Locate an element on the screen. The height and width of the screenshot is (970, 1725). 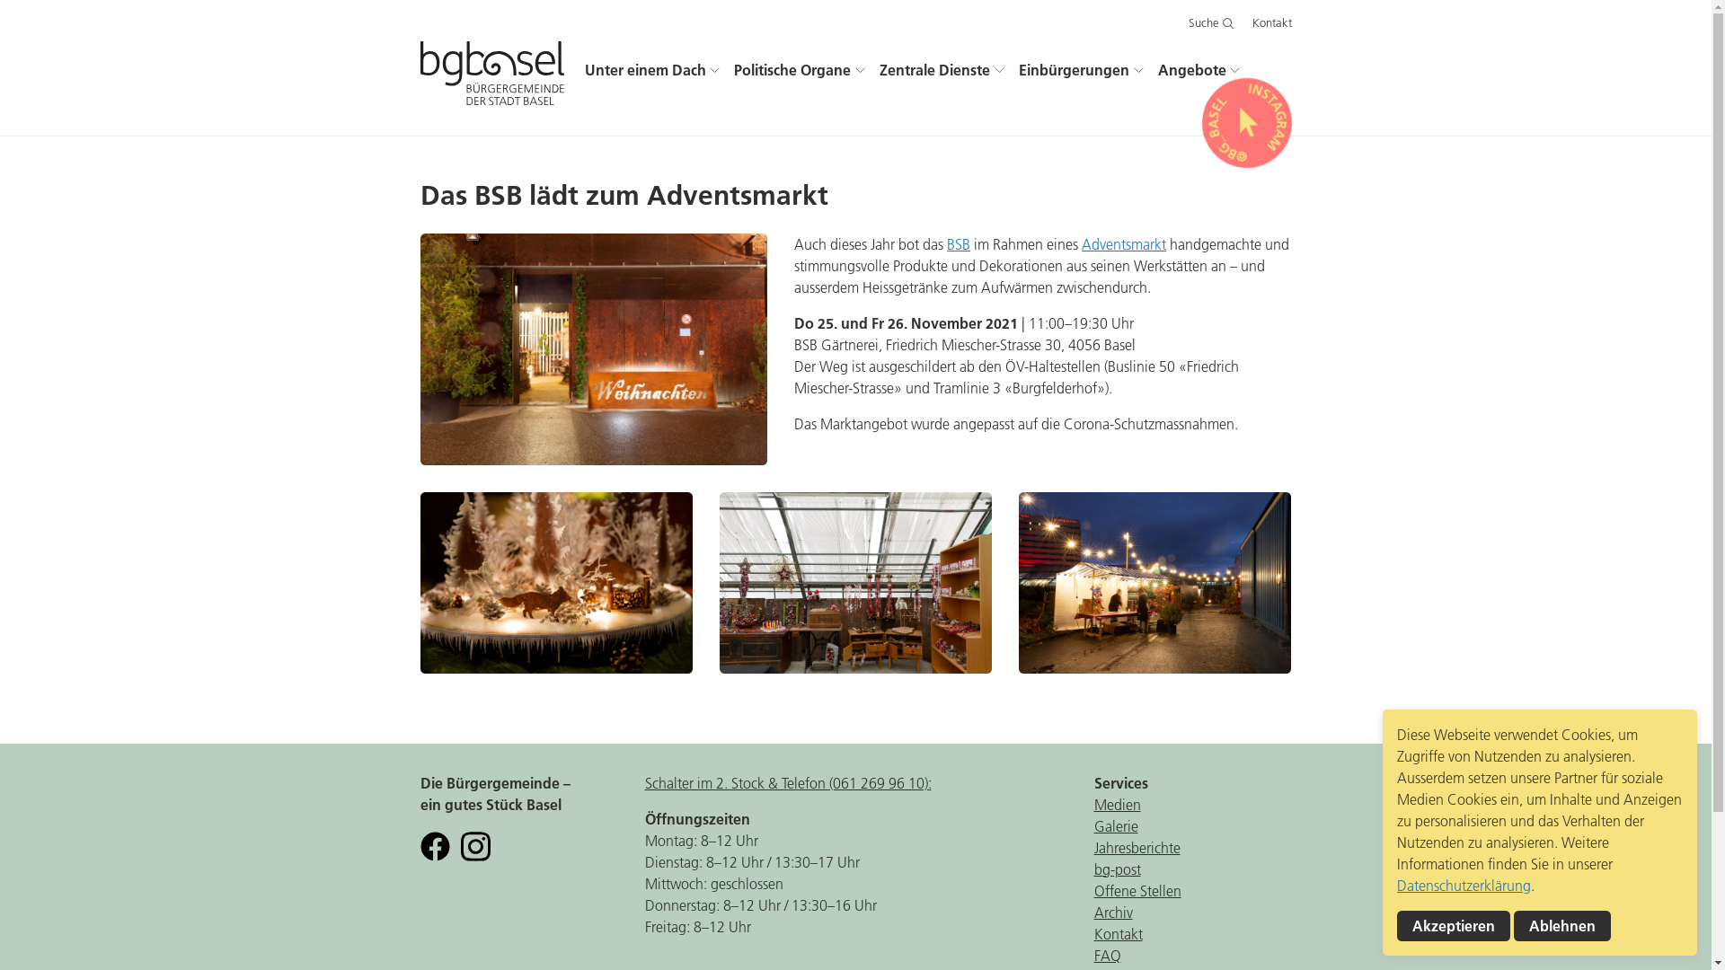
 INSTAGRAM     @BG_BASEL  is located at coordinates (1247, 122).